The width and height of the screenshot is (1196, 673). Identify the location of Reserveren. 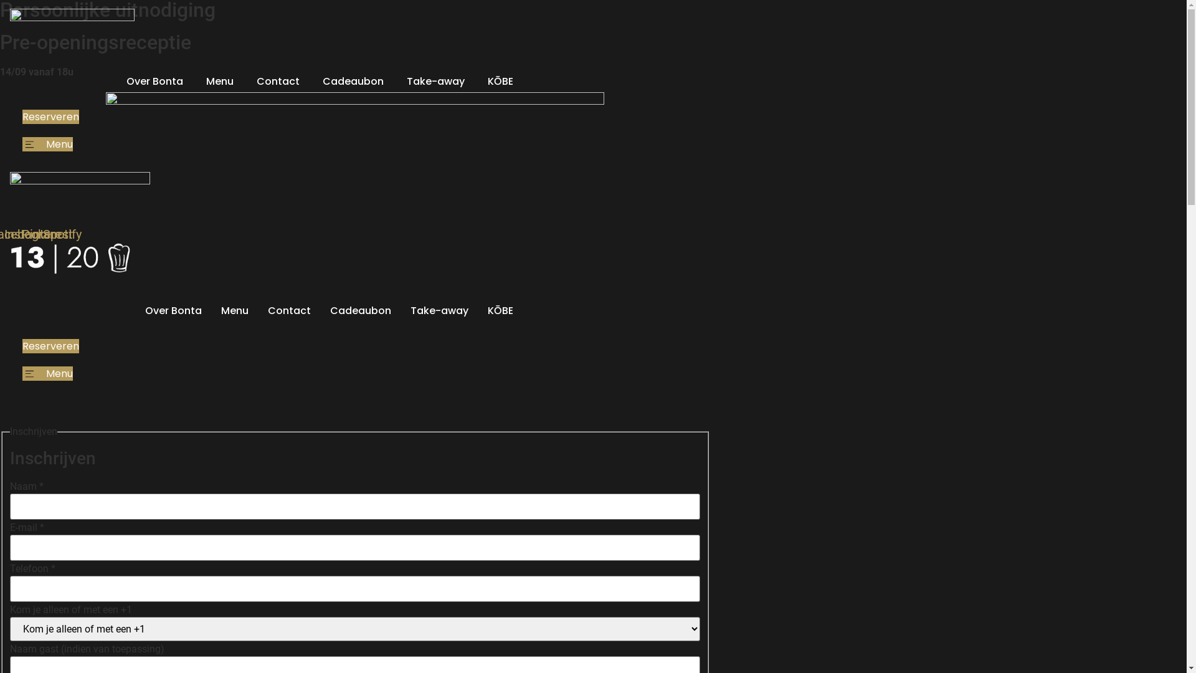
(51, 117).